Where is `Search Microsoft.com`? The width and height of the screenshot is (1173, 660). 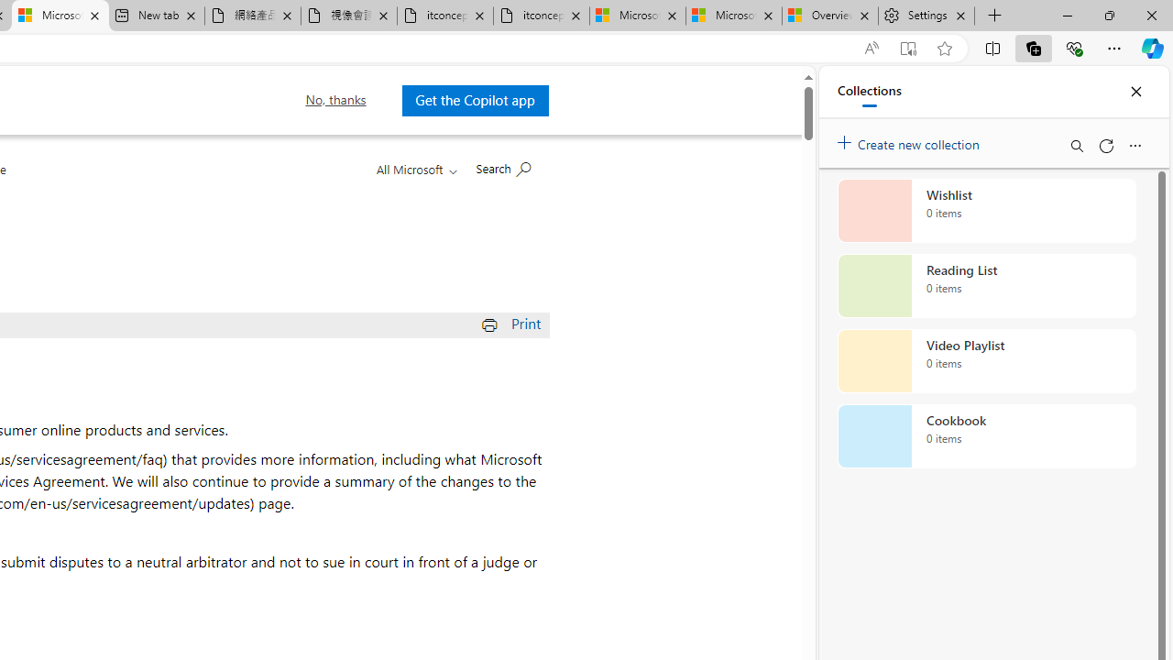
Search Microsoft.com is located at coordinates (502, 167).